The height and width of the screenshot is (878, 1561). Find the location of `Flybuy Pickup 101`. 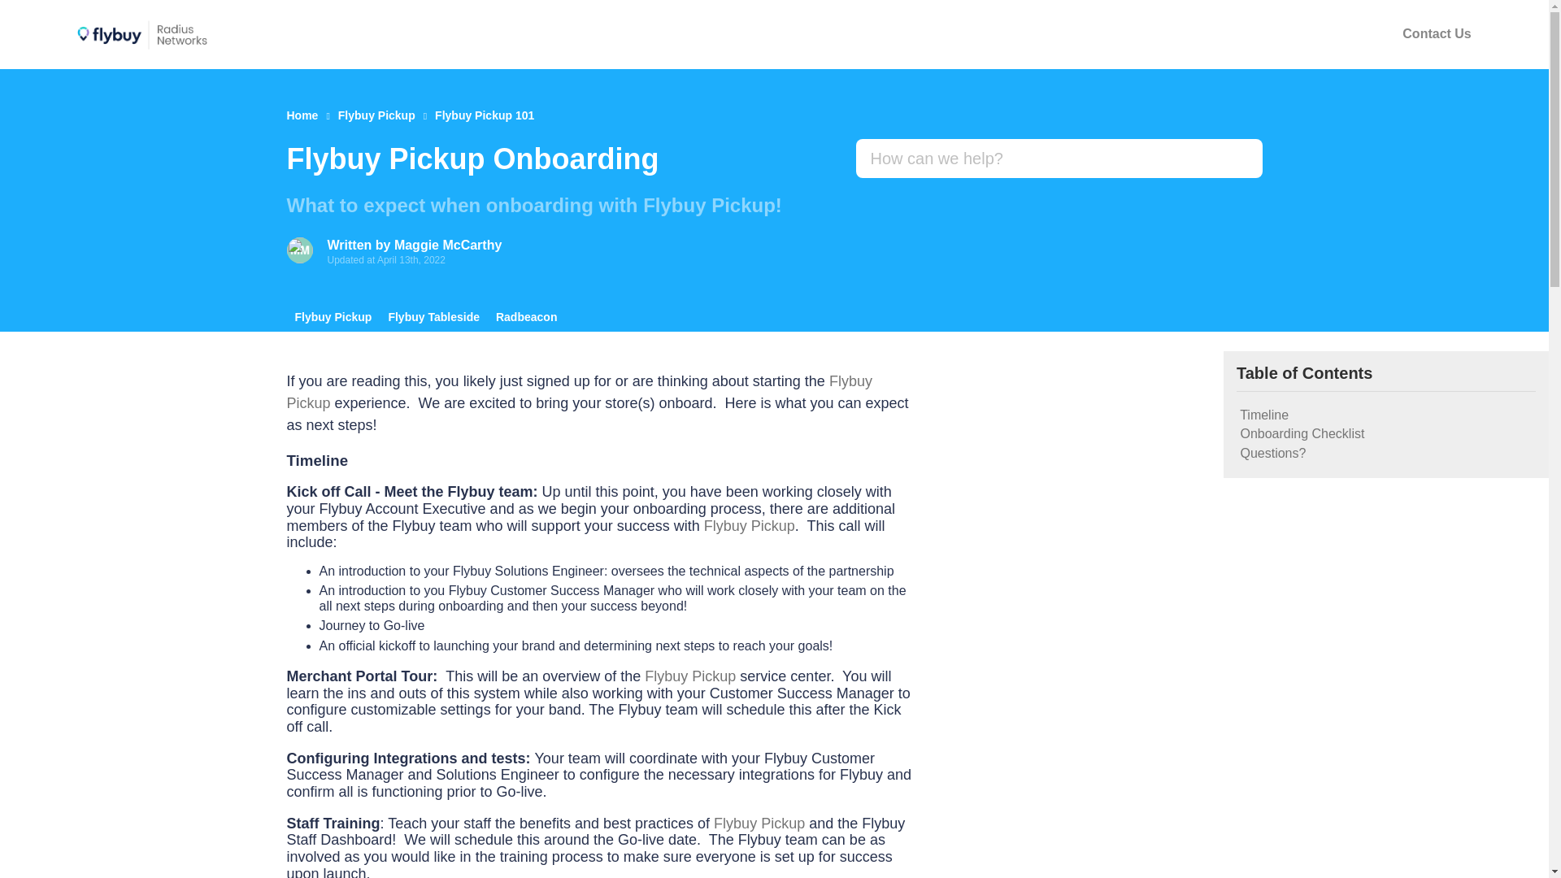

Flybuy Pickup 101 is located at coordinates (485, 115).